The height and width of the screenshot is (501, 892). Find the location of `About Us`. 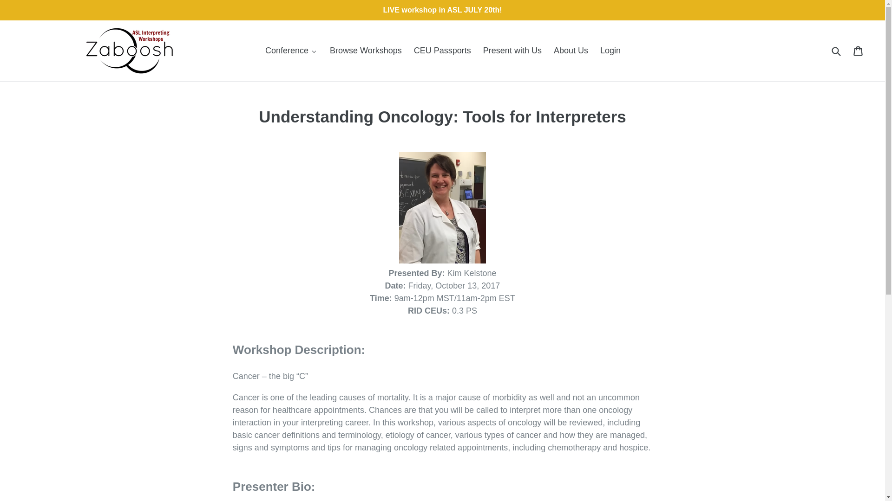

About Us is located at coordinates (571, 51).